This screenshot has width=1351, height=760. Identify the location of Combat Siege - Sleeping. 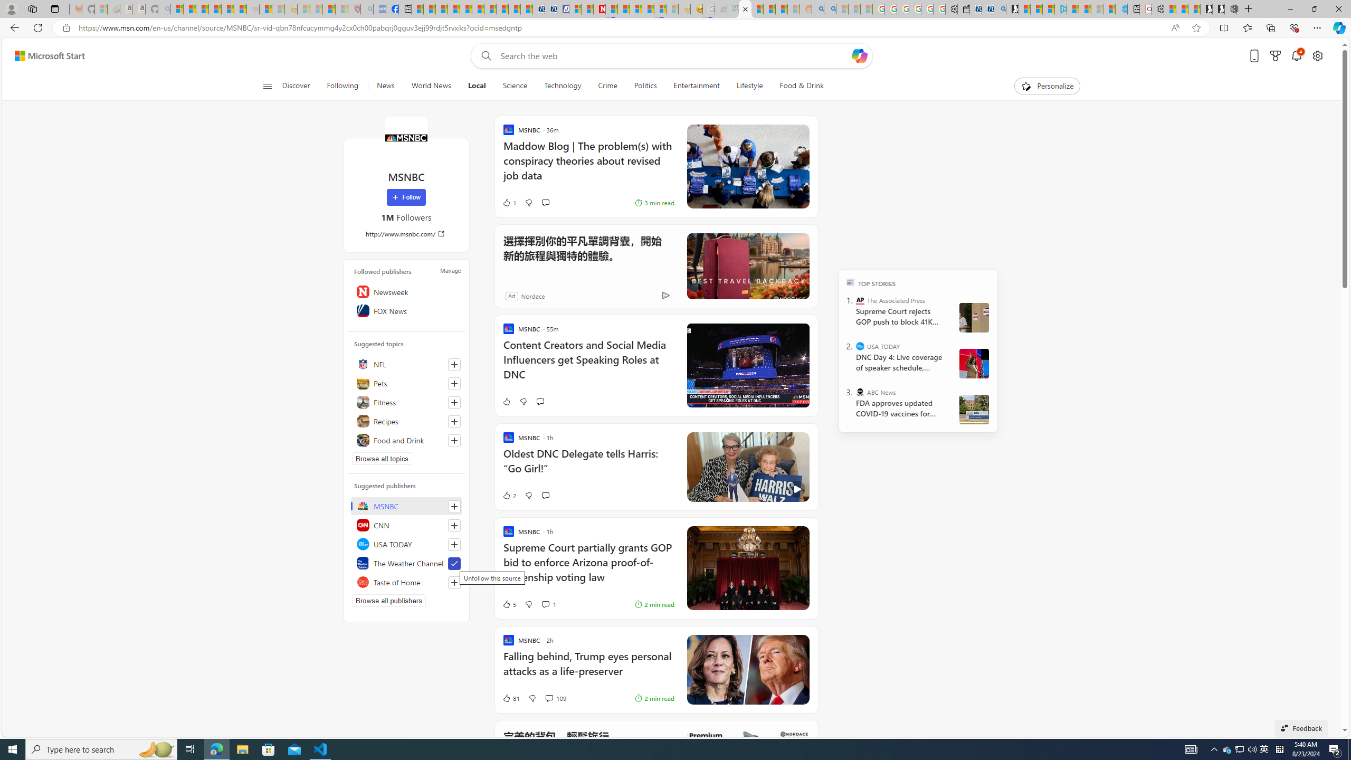
(252, 9).